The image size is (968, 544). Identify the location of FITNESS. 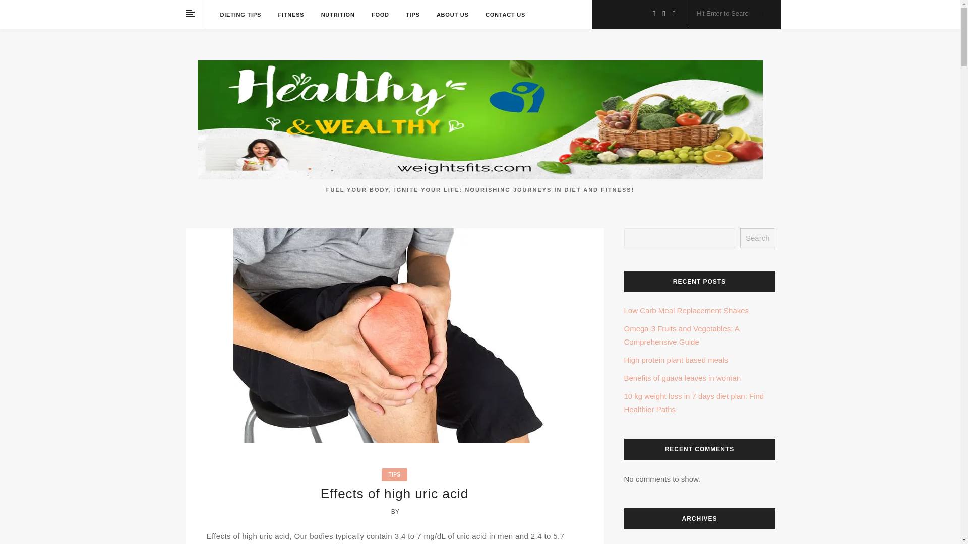
(290, 15).